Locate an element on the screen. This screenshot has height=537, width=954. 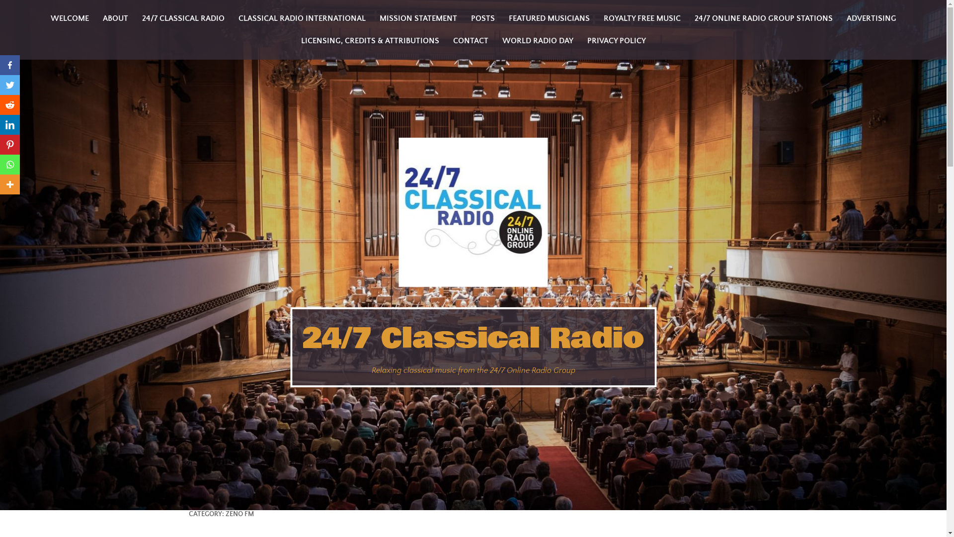
FEATURED MUSICIANS is located at coordinates (550, 19).